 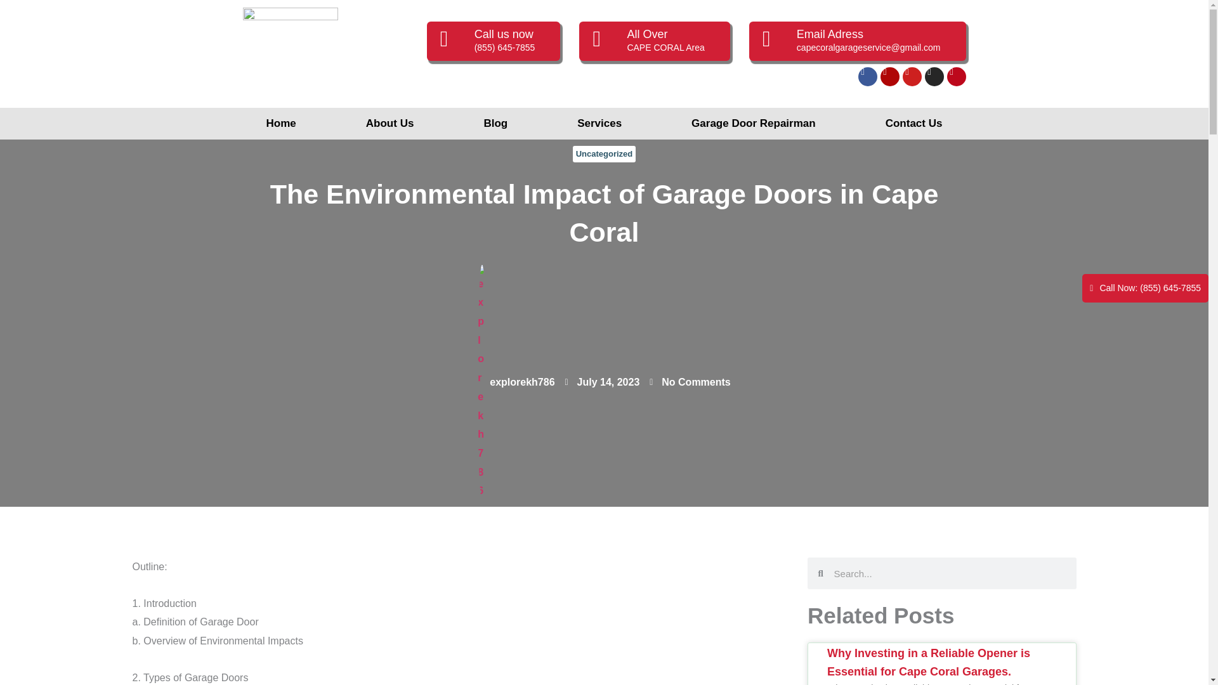 I want to click on Call us now, so click(x=504, y=34).